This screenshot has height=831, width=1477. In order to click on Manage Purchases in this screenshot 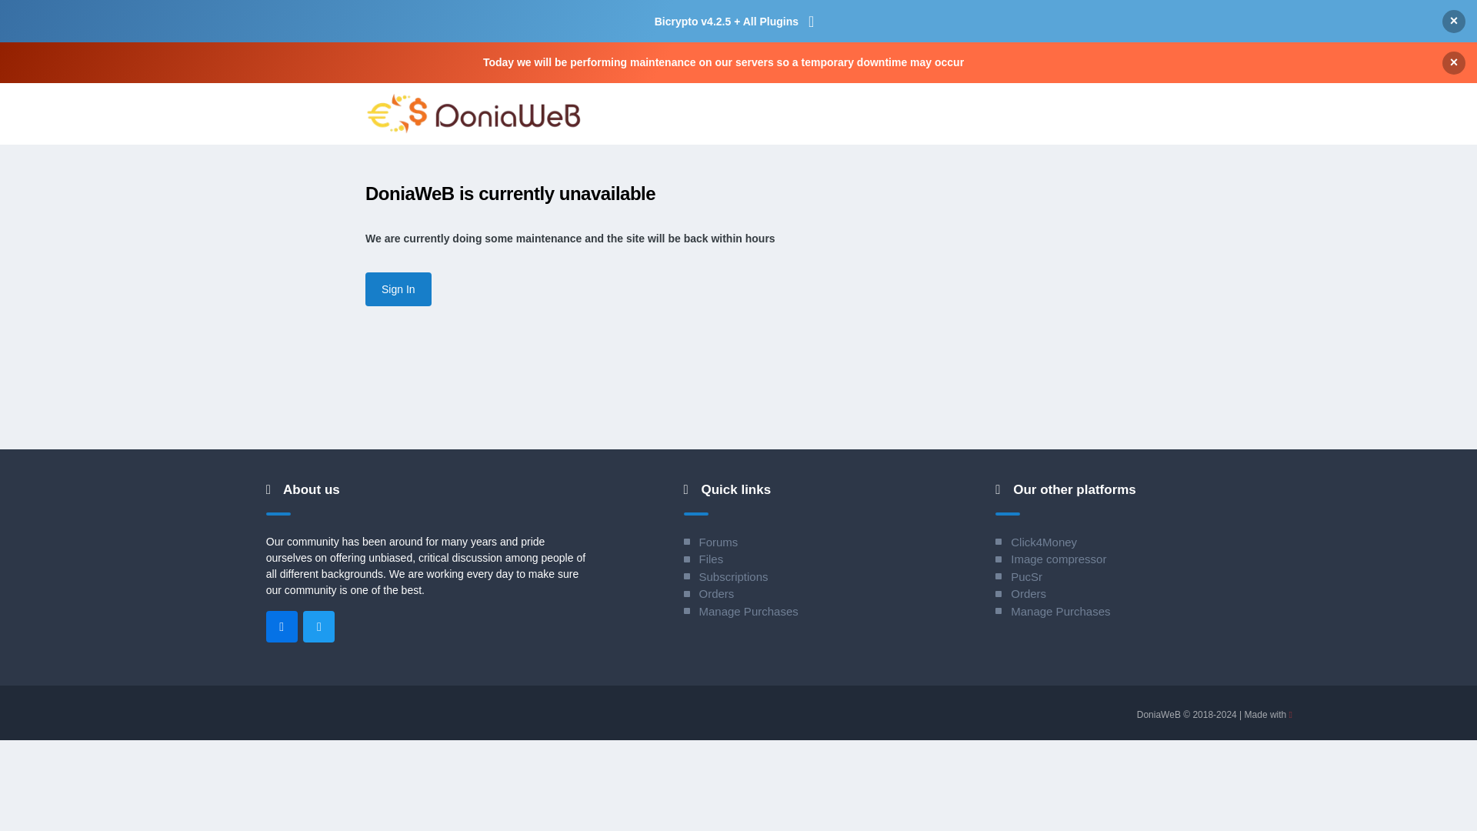, I will do `click(740, 611)`.